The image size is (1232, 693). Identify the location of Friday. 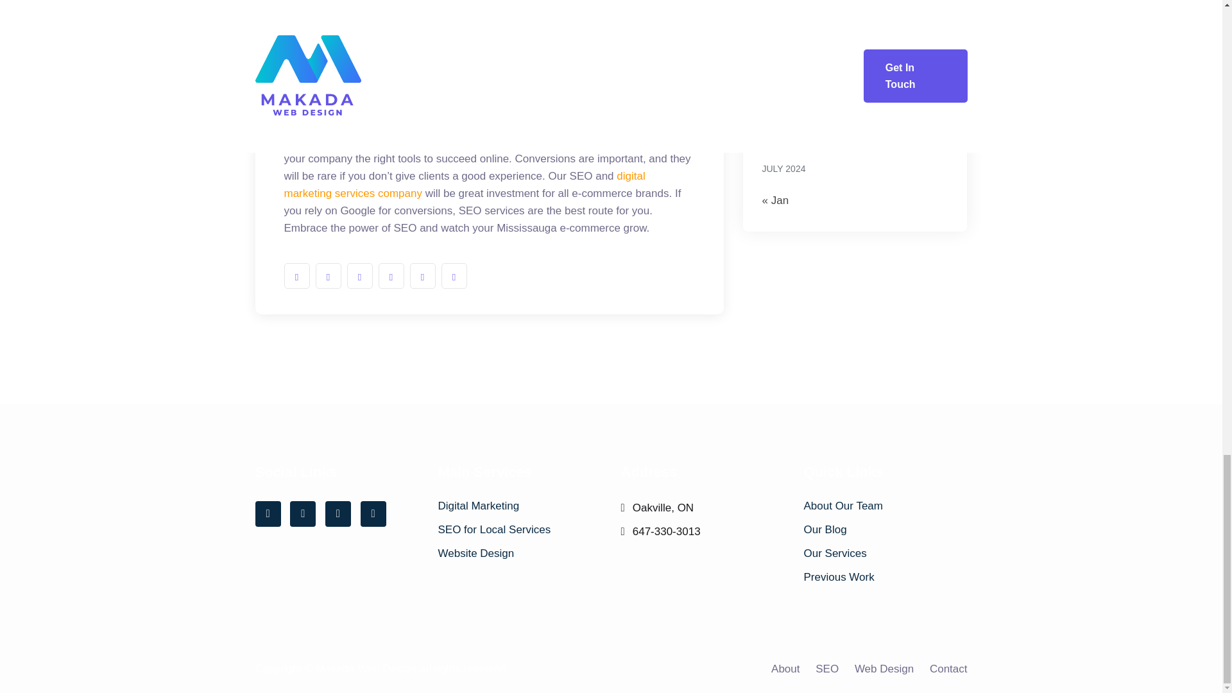
(881, 14).